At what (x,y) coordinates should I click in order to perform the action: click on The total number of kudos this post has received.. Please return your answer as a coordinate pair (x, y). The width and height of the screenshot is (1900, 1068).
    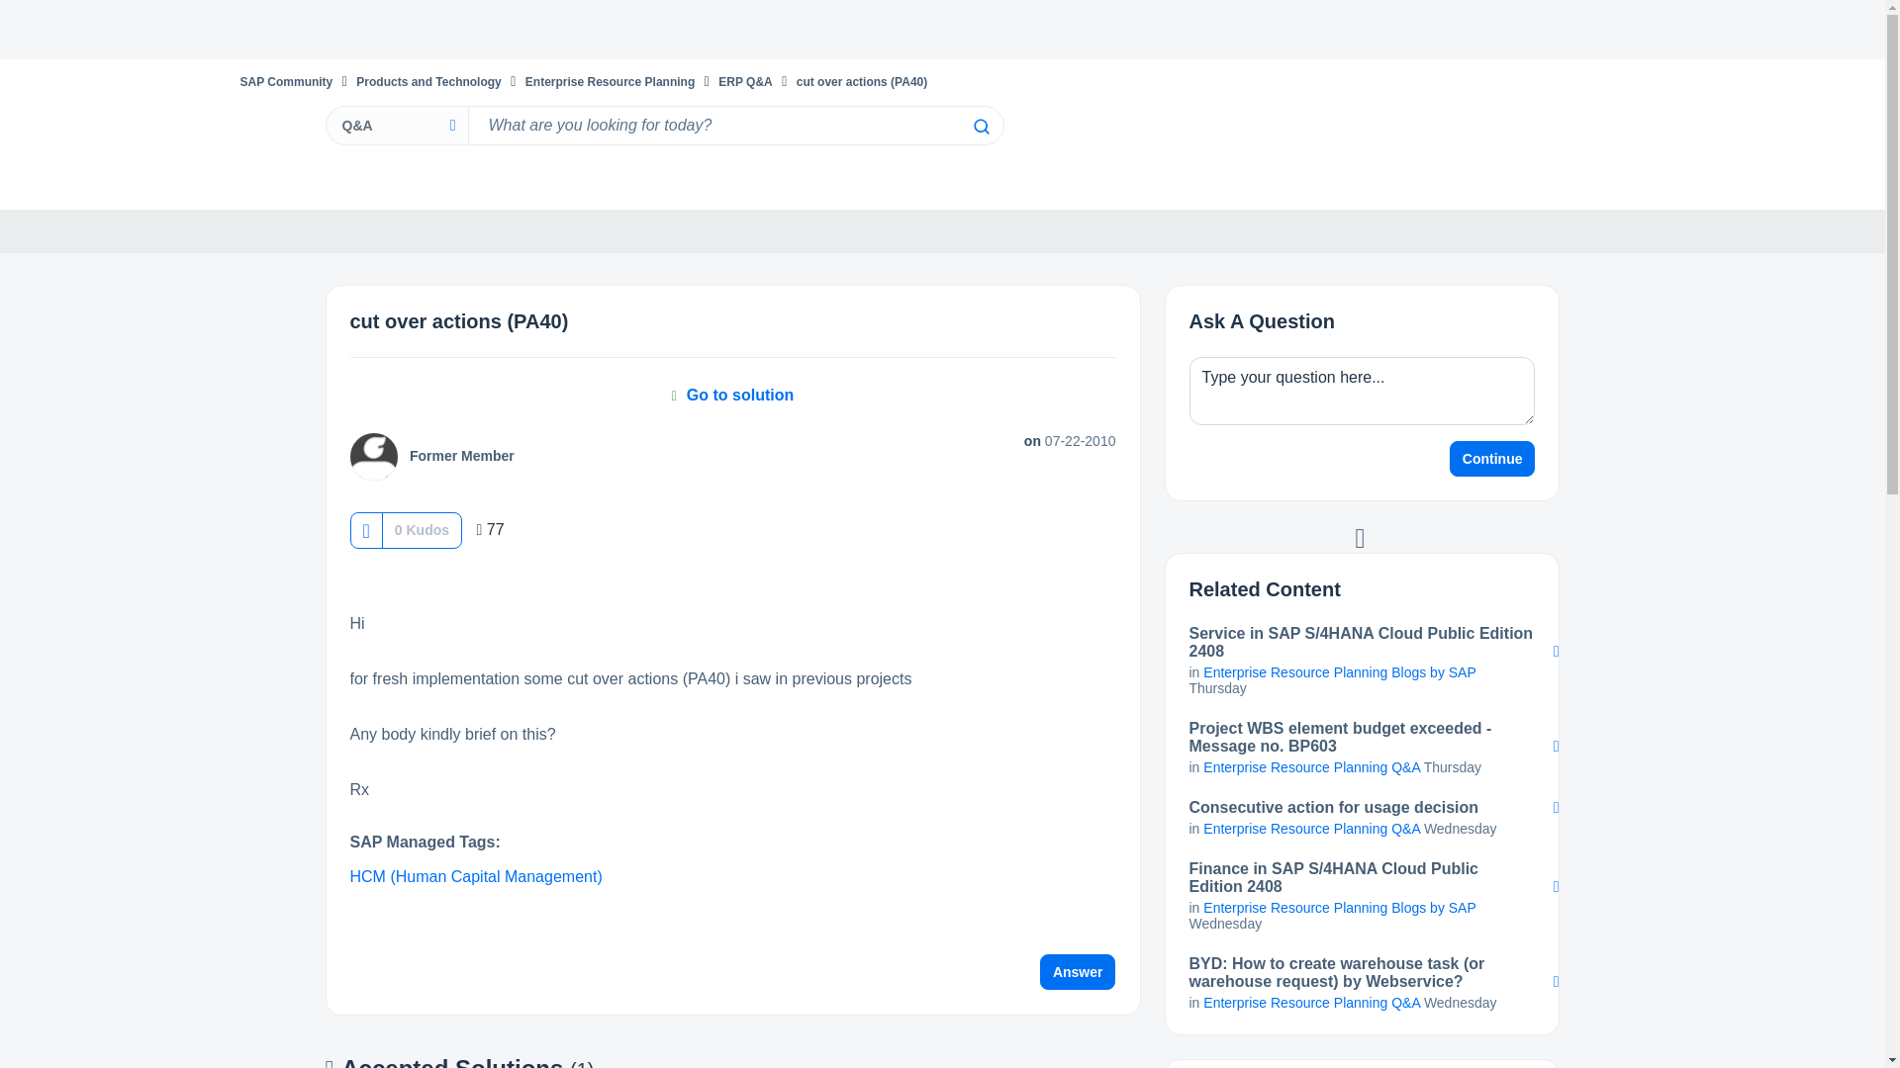
    Looking at the image, I should click on (422, 530).